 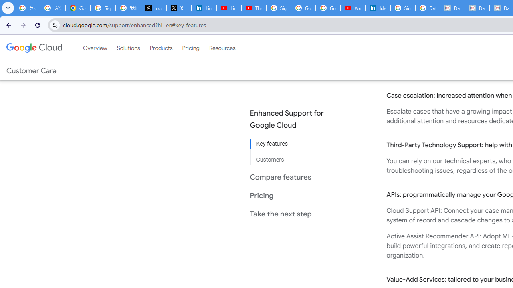 I want to click on X, so click(x=179, y=8).